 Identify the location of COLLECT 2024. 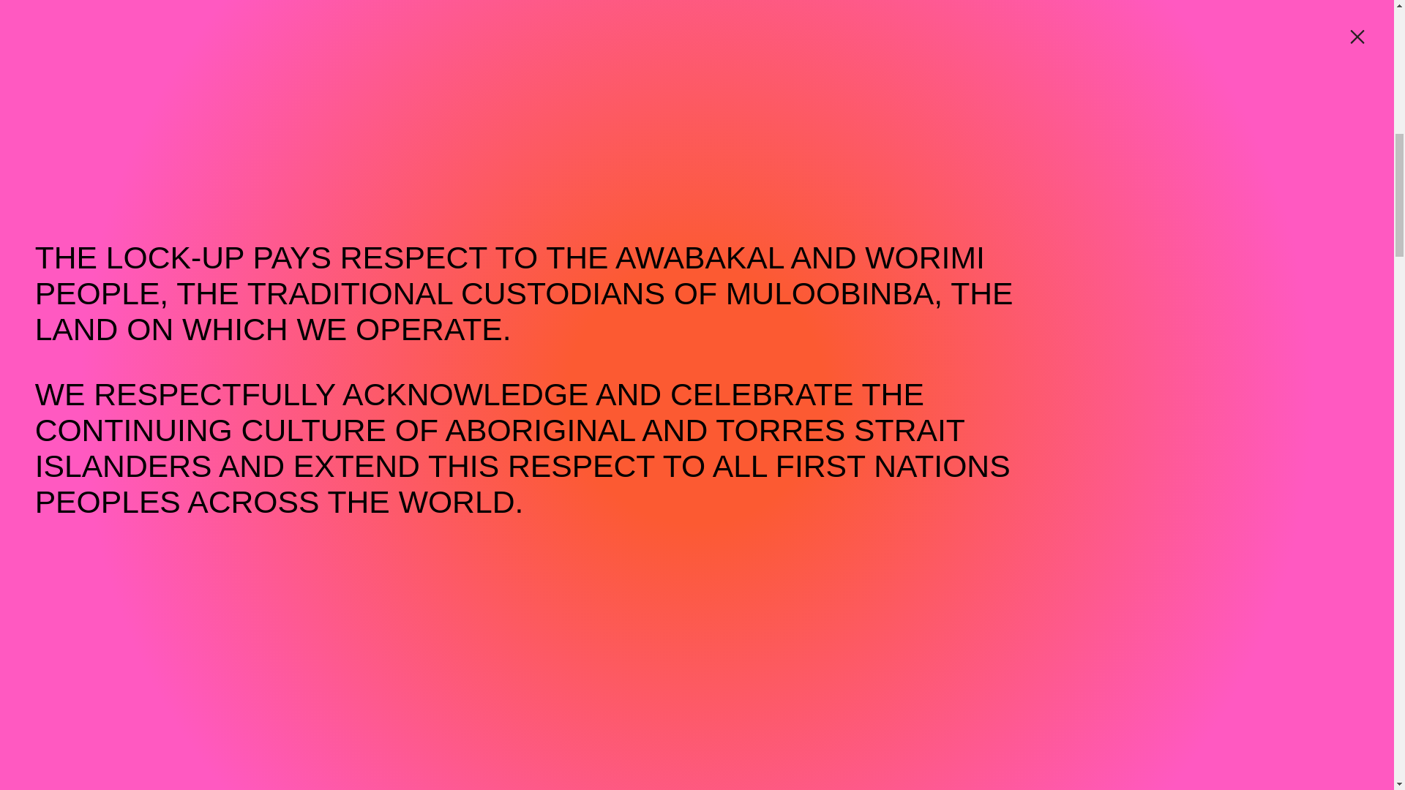
(139, 142).